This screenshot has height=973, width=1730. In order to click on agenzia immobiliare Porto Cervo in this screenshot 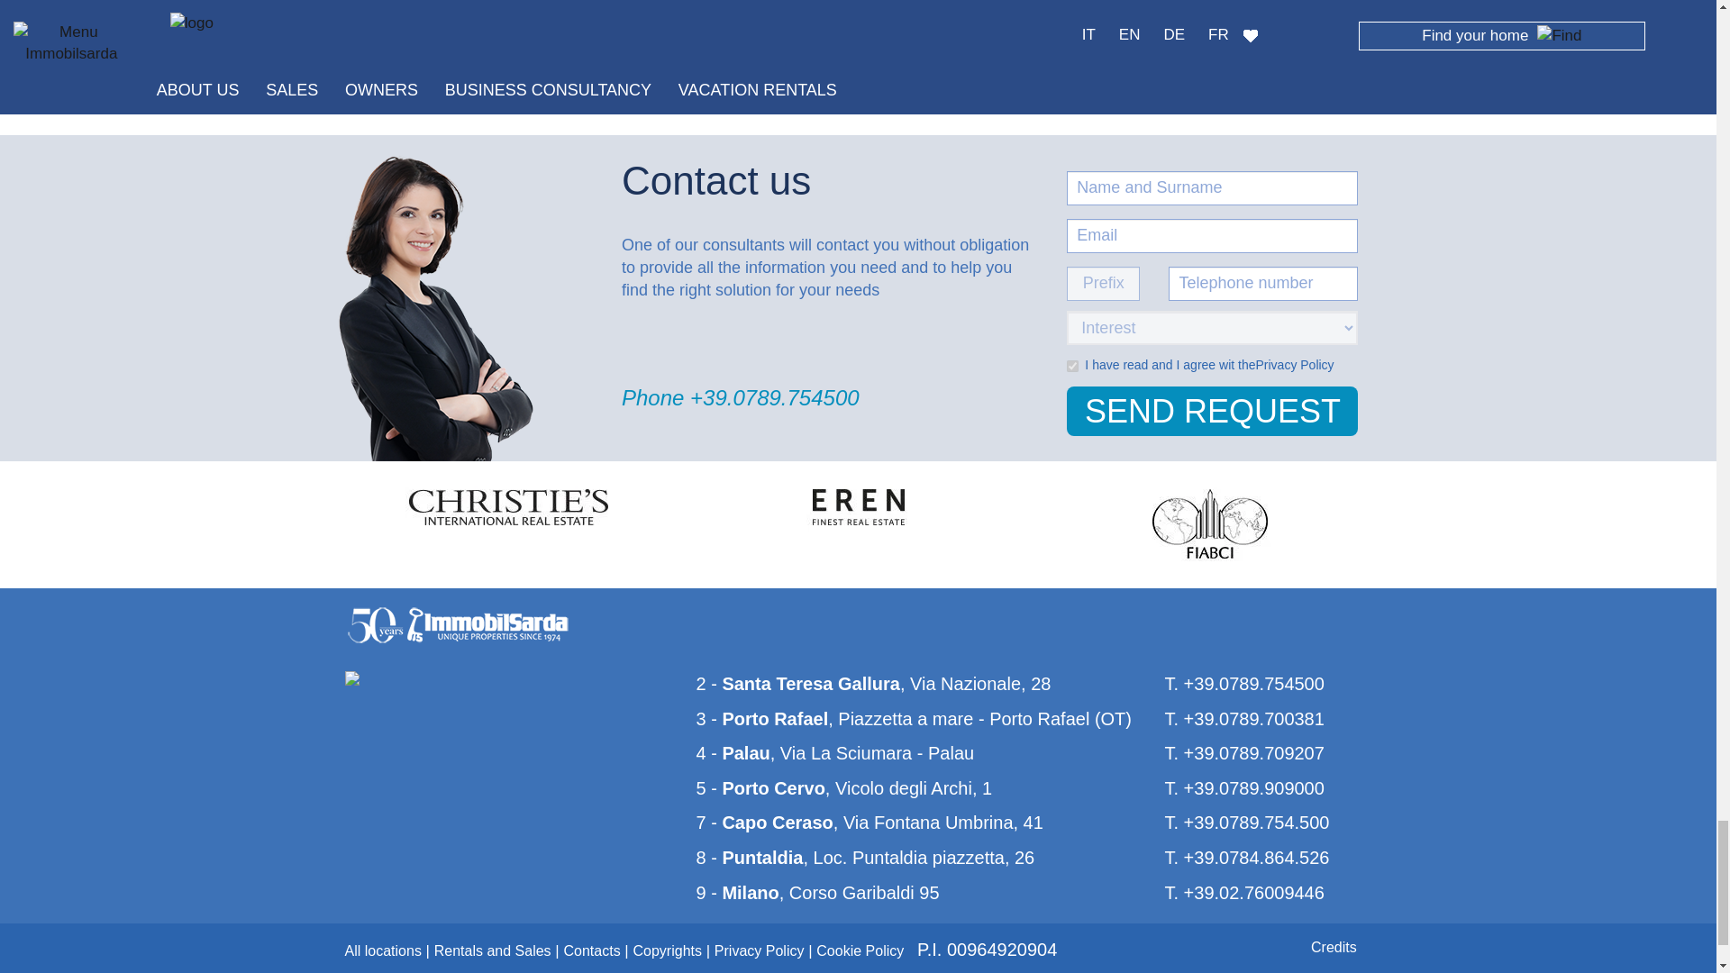, I will do `click(760, 787)`.